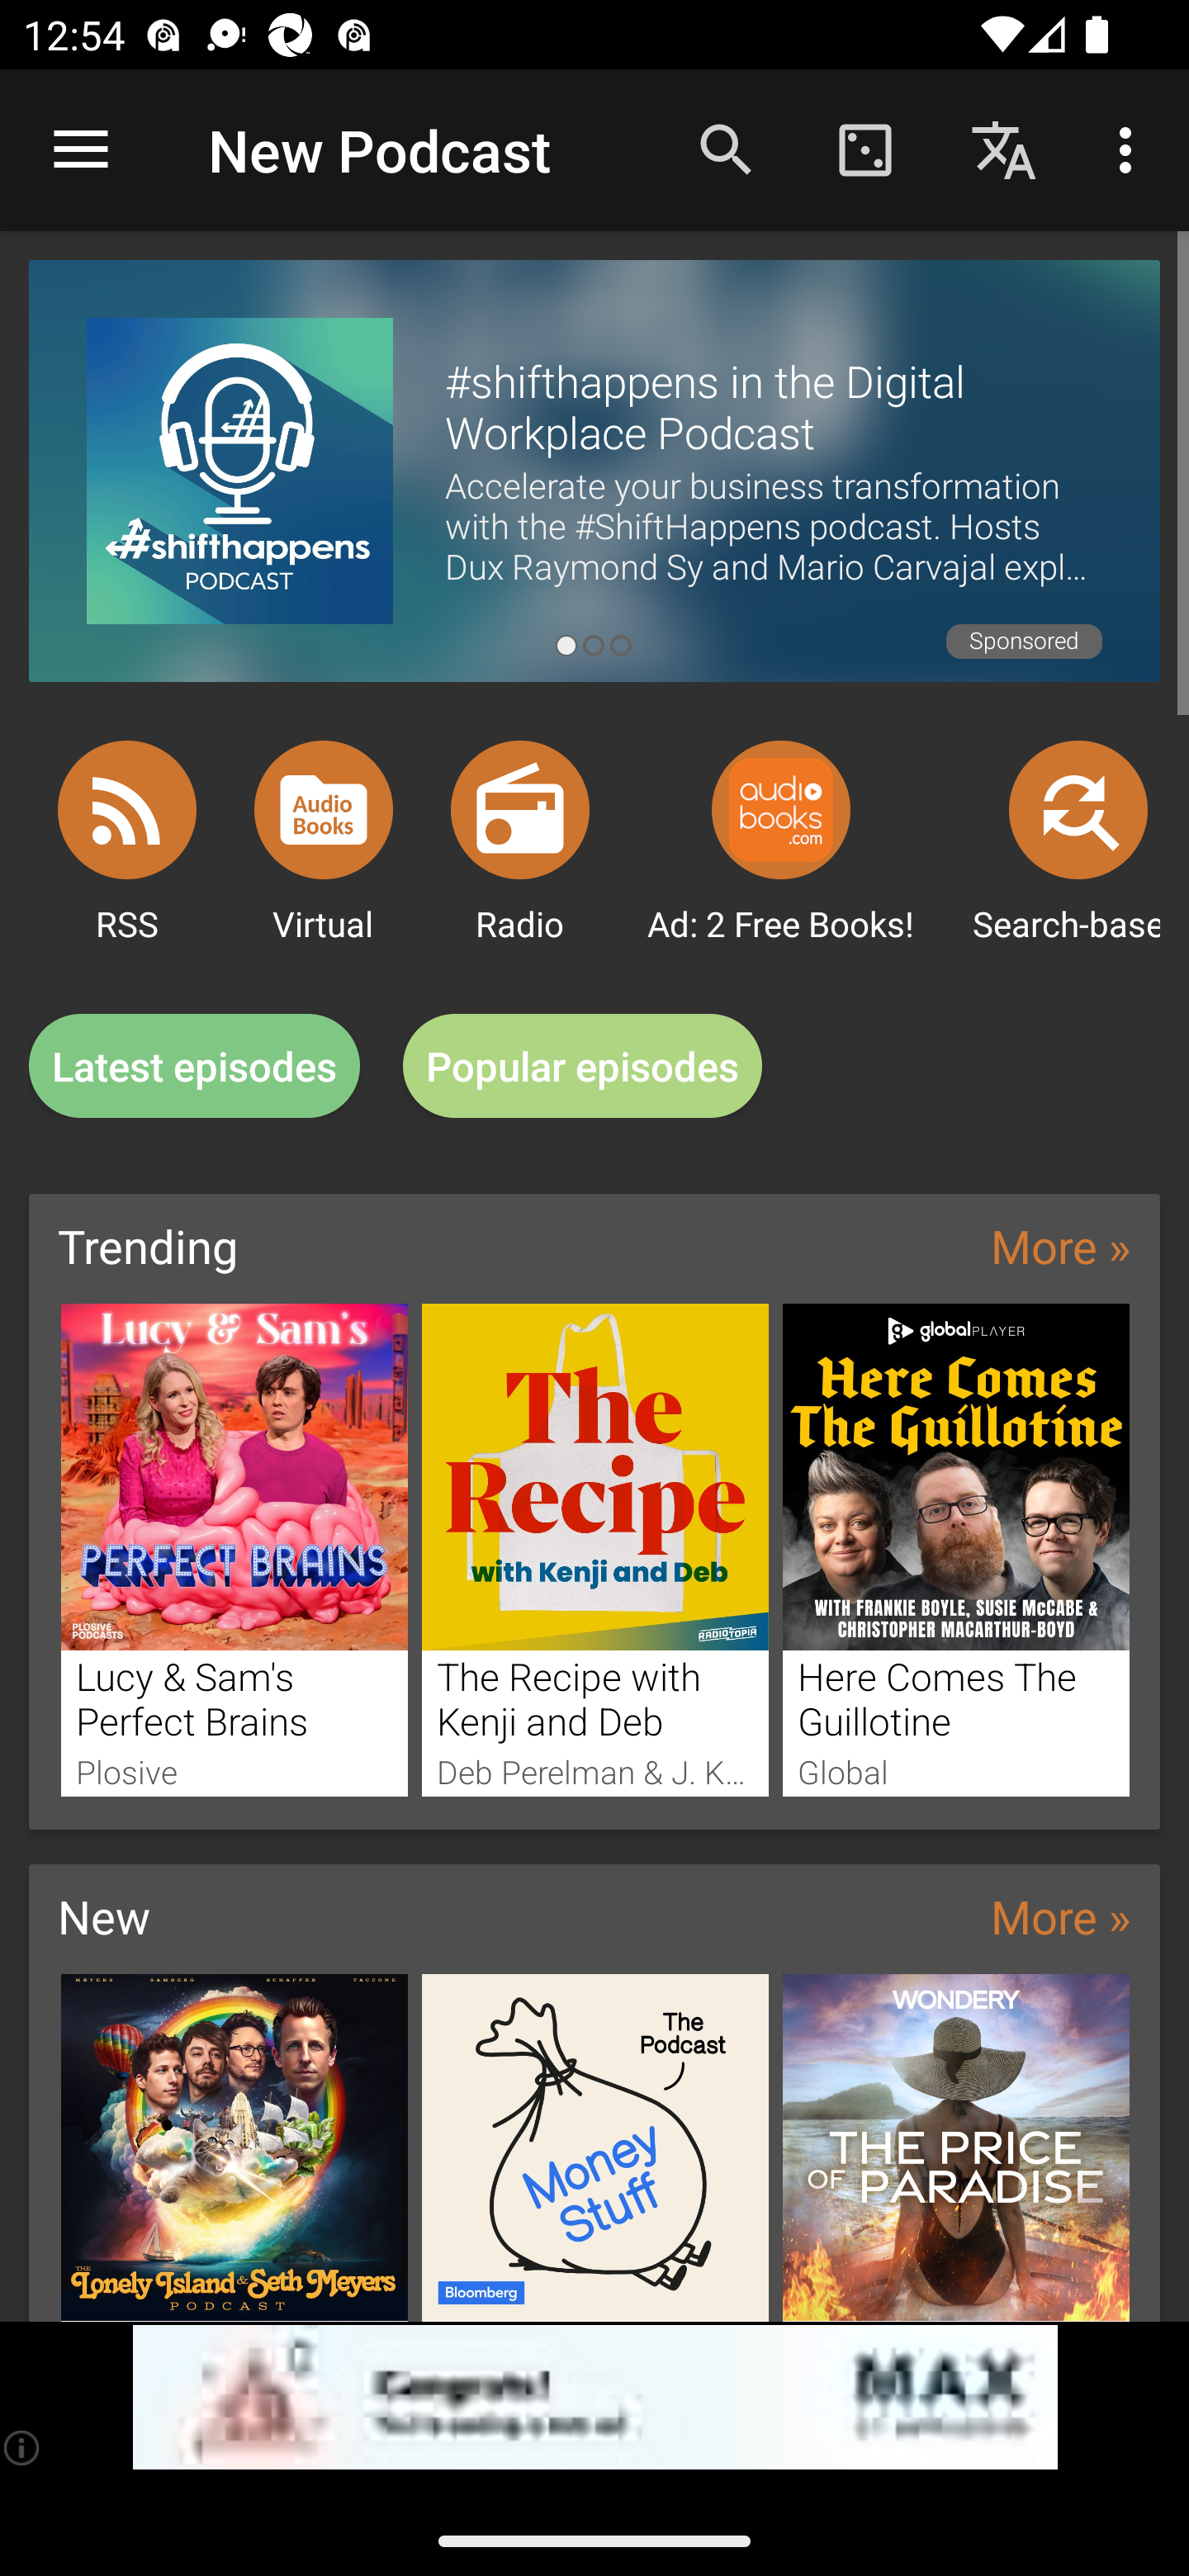 This screenshot has width=1189, height=2576. What do you see at coordinates (520, 809) in the screenshot?
I see `Radio` at bounding box center [520, 809].